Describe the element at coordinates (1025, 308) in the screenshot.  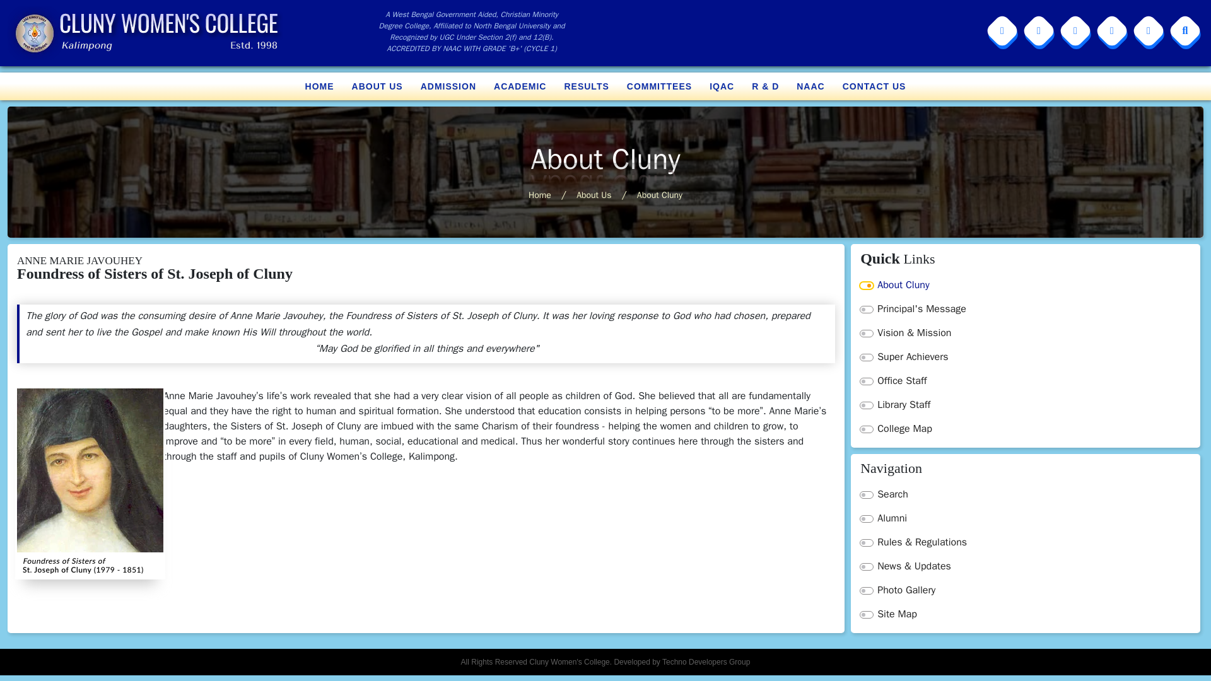
I see `Principal's Message` at that location.